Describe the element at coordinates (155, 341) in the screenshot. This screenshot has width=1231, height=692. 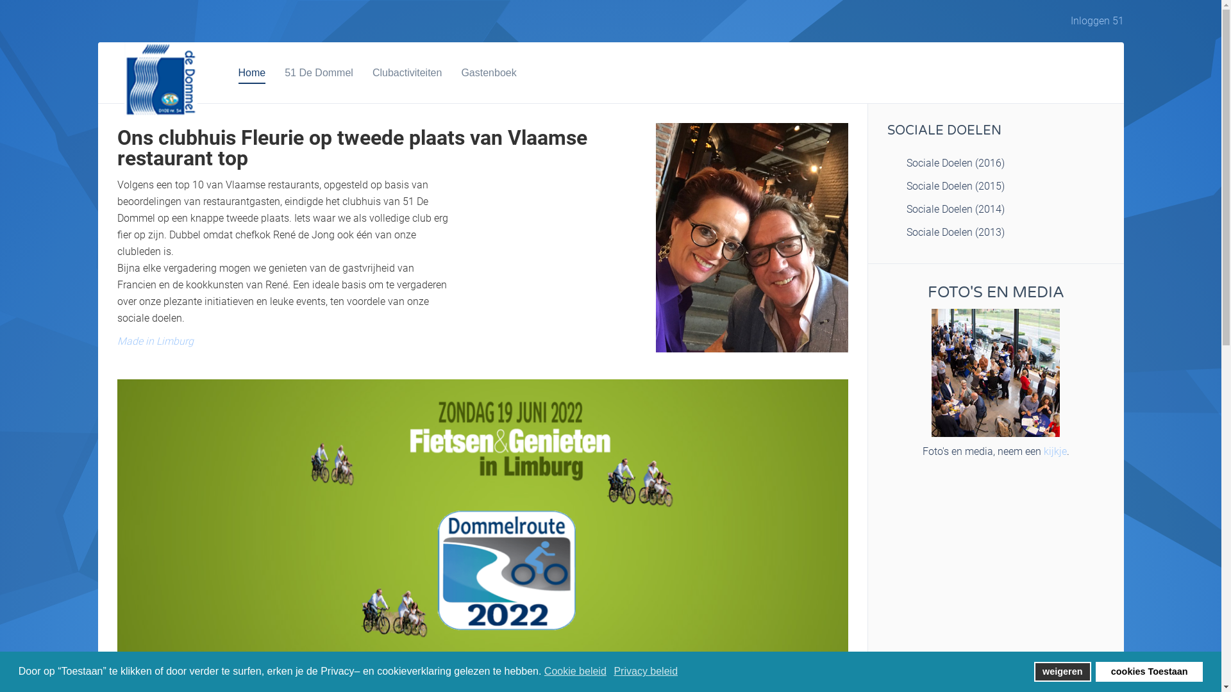
I see `Made in Limburg` at that location.